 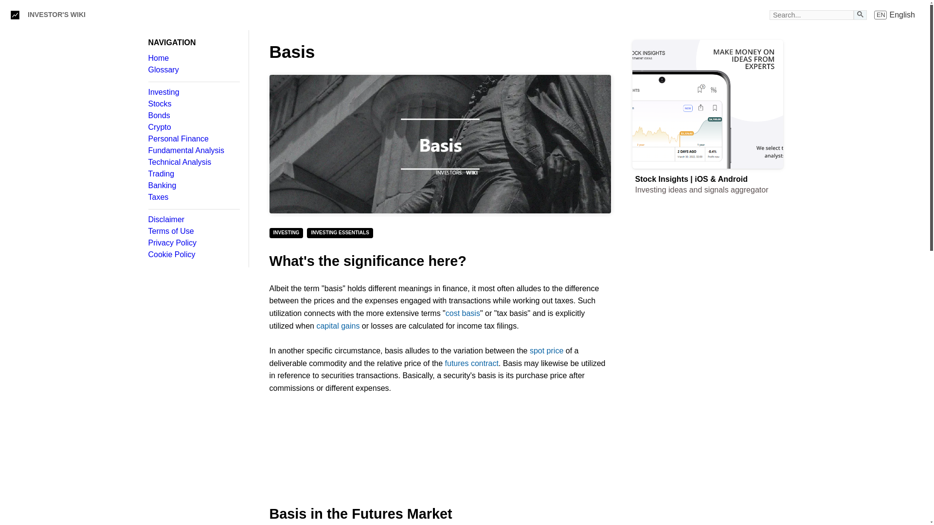 What do you see at coordinates (707, 407) in the screenshot?
I see `Banking` at bounding box center [707, 407].